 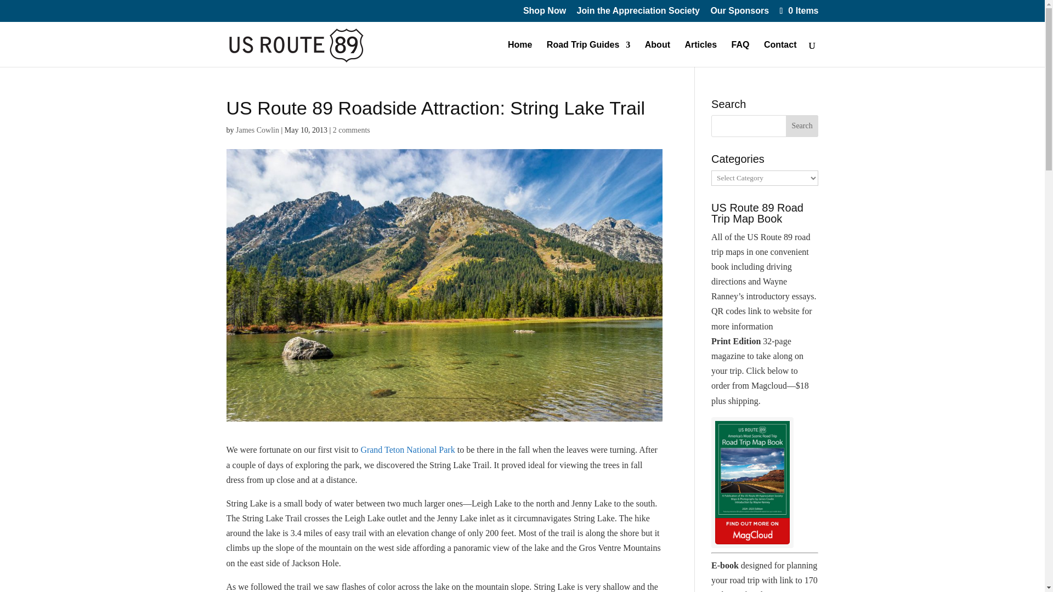 What do you see at coordinates (351, 130) in the screenshot?
I see `2 comments` at bounding box center [351, 130].